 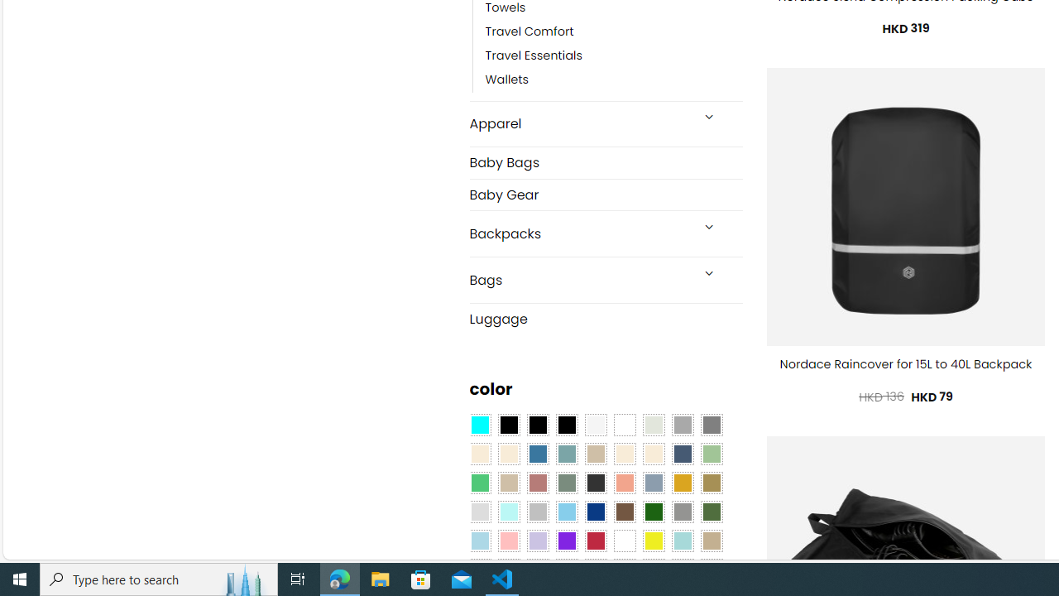 I want to click on Gray, so click(x=682, y=512).